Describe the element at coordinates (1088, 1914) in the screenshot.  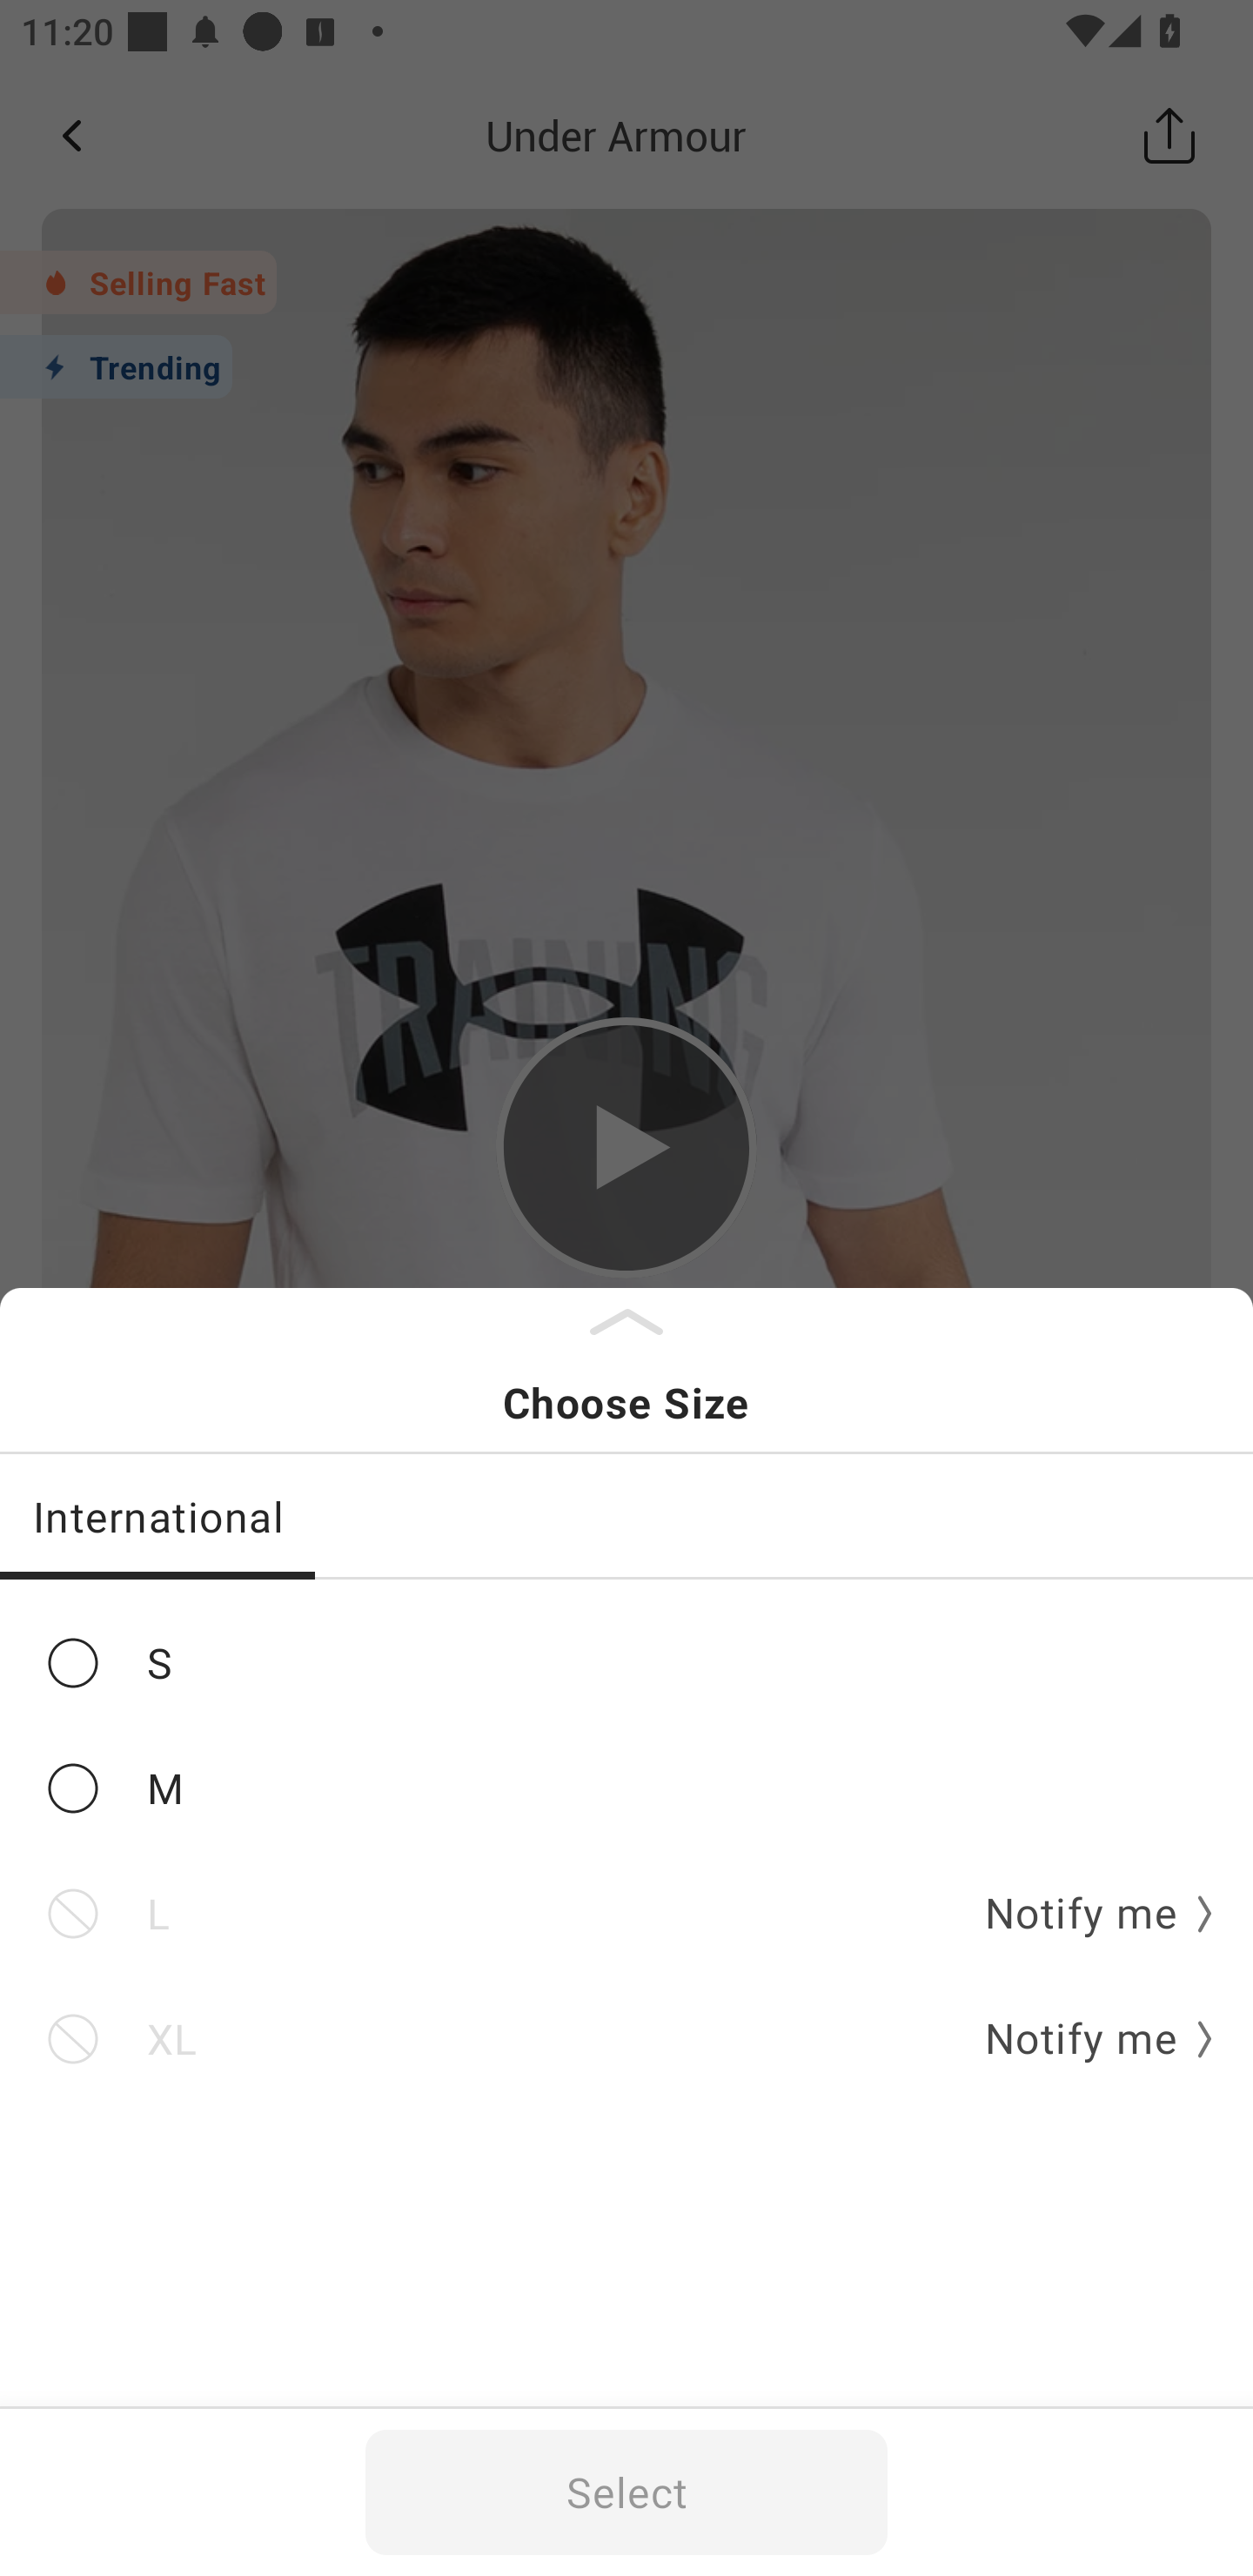
I see `Notify me` at that location.